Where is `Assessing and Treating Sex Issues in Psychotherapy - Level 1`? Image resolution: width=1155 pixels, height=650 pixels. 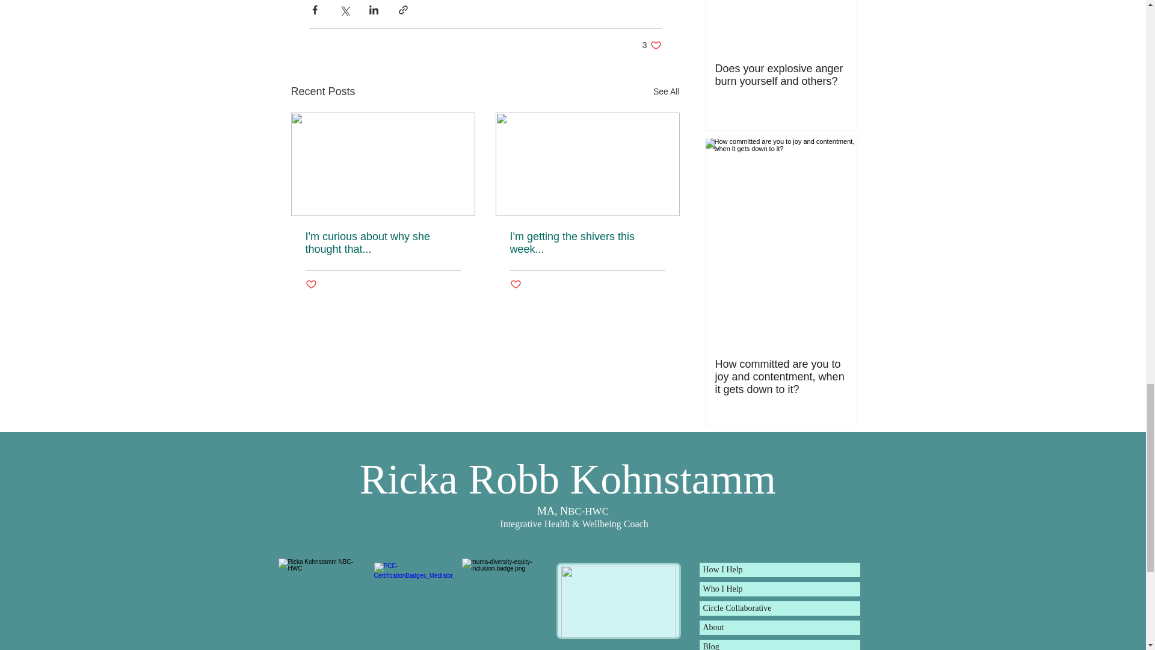
Assessing and Treating Sex Issues in Psychotherapy - Level 1 is located at coordinates (505, 602).